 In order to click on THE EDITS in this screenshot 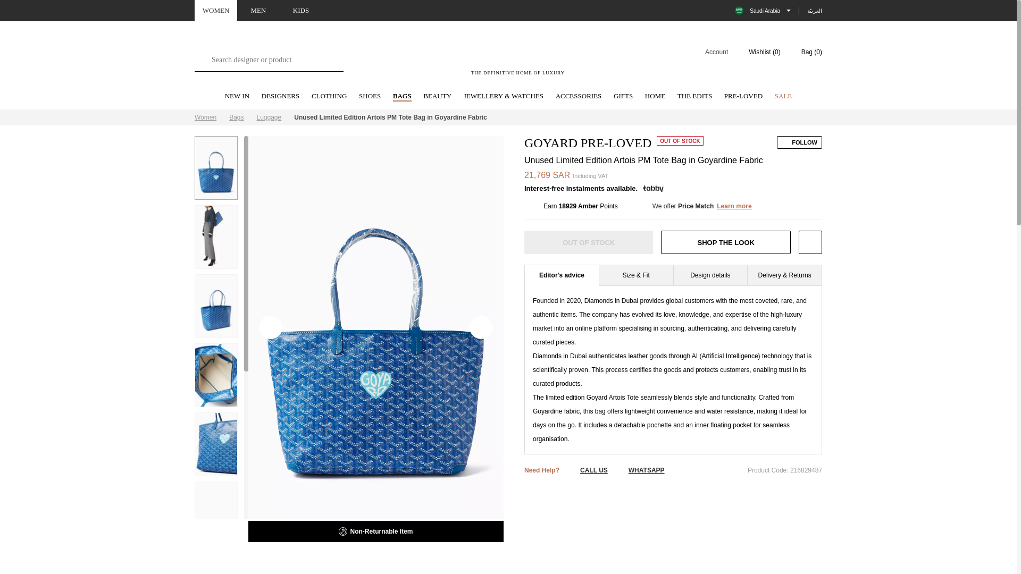, I will do `click(694, 97)`.